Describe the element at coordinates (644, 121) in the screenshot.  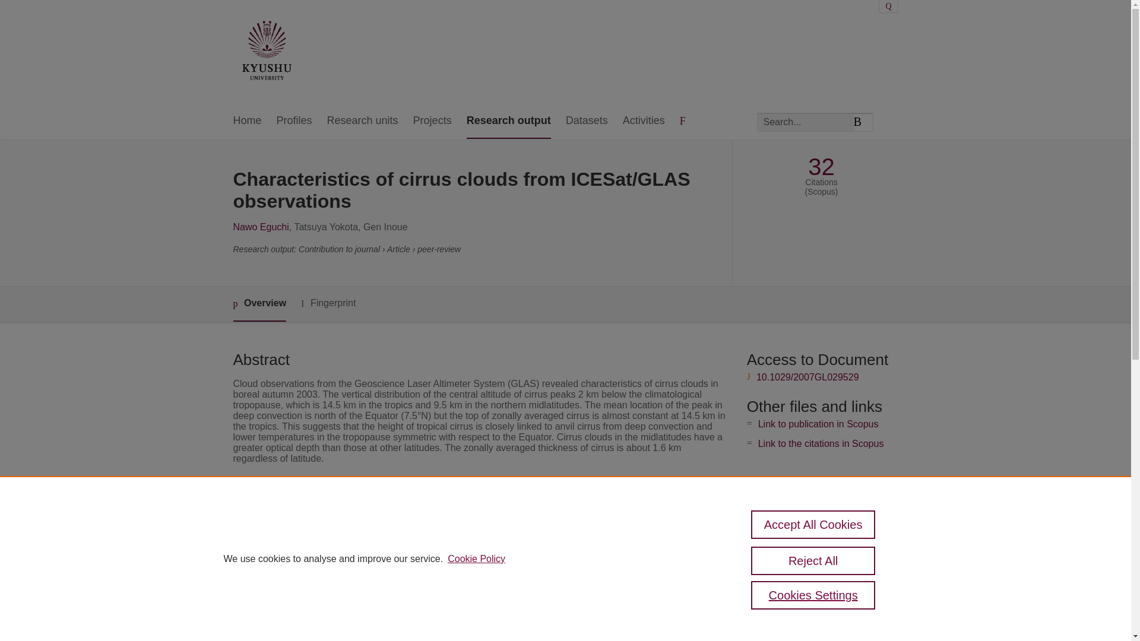
I see `Activities` at that location.